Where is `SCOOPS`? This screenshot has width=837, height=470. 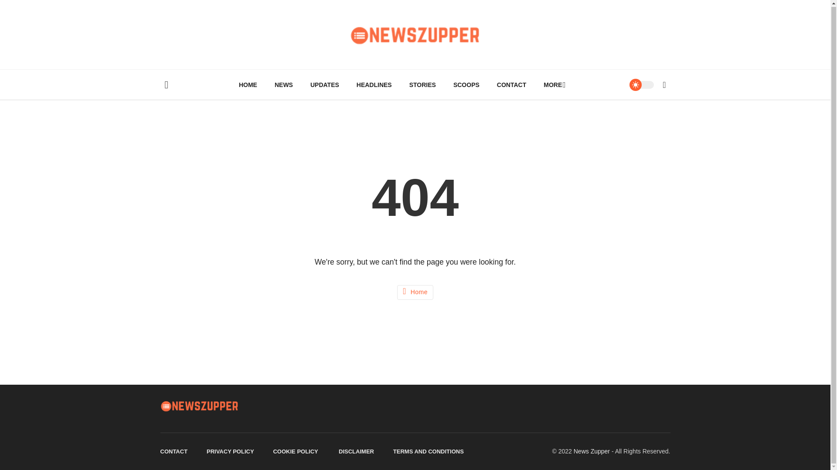 SCOOPS is located at coordinates (466, 84).